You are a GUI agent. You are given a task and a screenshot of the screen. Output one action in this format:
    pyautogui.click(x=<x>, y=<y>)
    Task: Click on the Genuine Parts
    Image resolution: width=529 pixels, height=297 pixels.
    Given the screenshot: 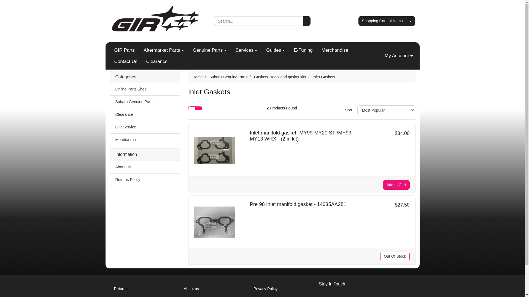 What is the action you would take?
    pyautogui.click(x=210, y=50)
    